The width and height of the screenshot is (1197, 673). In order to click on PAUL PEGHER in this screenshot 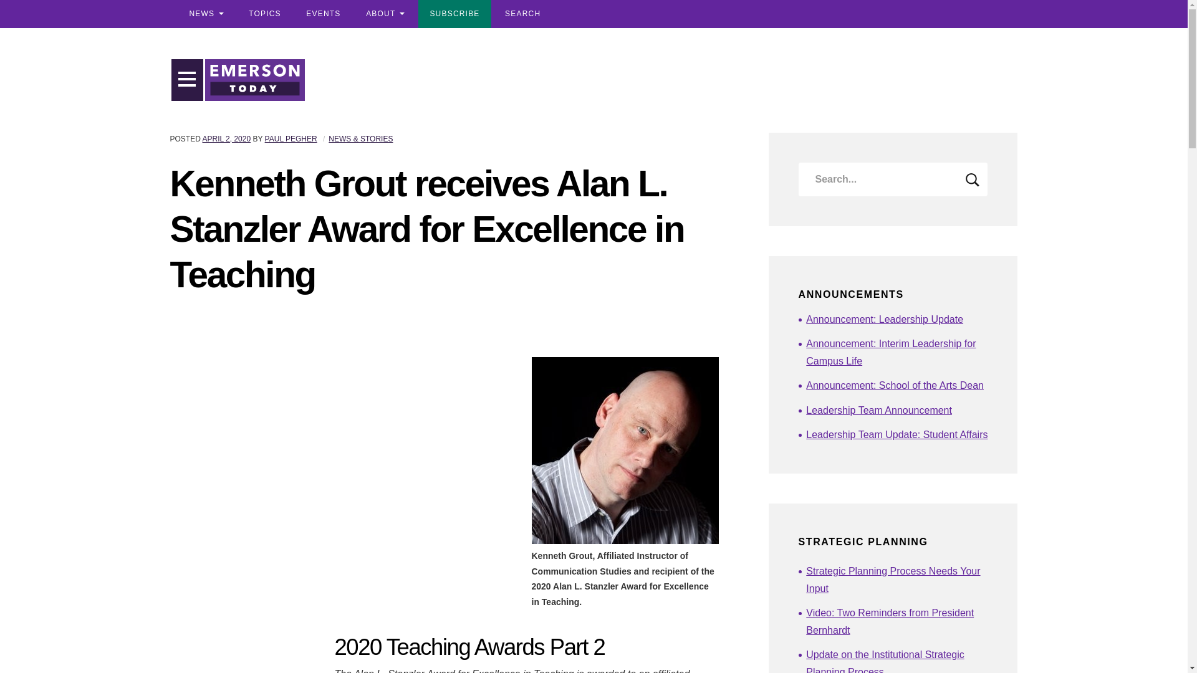, I will do `click(291, 139)`.